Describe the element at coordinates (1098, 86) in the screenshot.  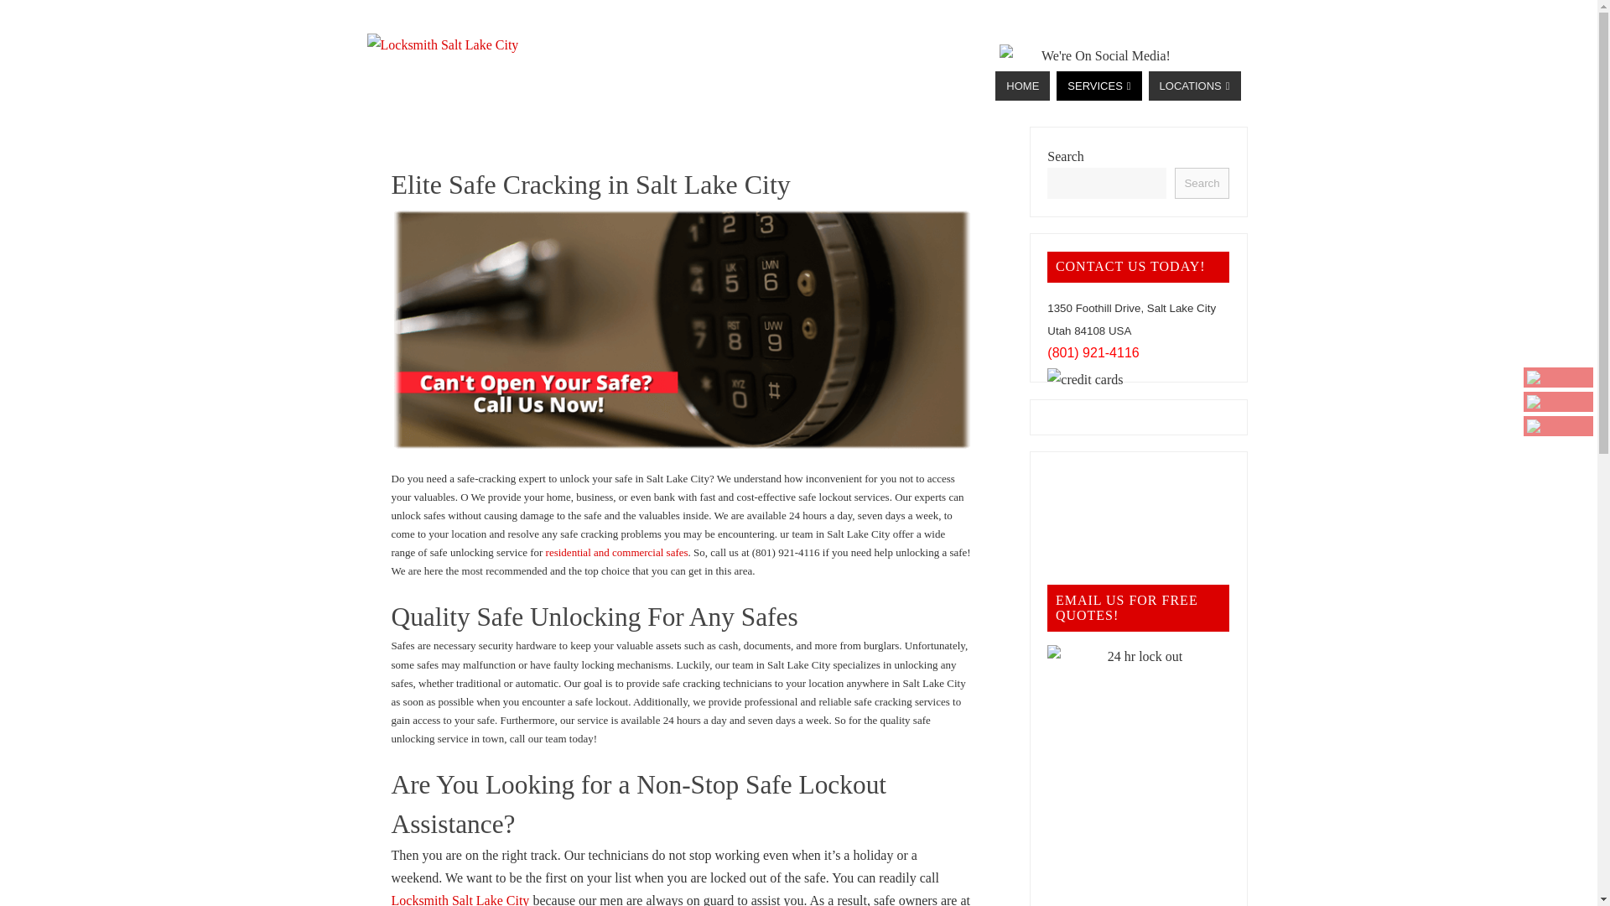
I see `SERVICES` at that location.